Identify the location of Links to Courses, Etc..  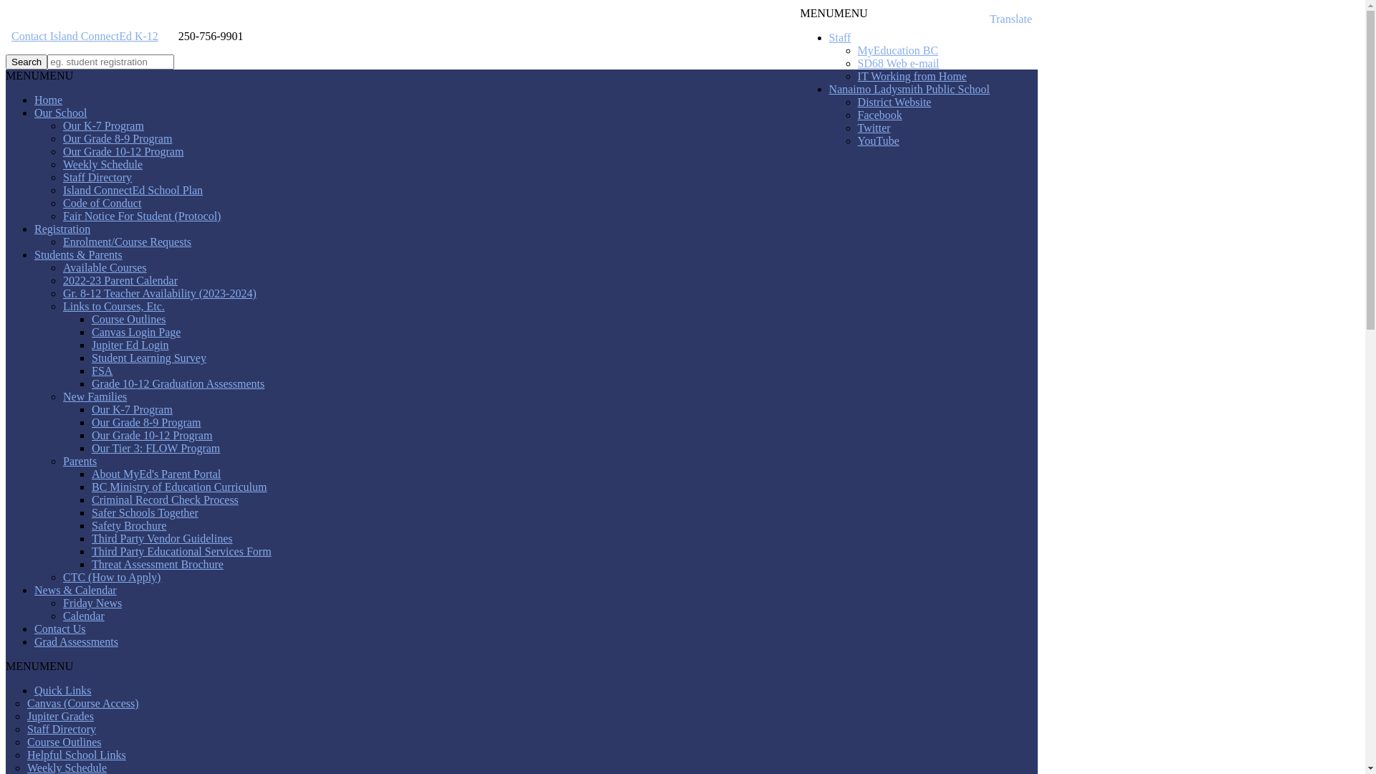
(114, 307).